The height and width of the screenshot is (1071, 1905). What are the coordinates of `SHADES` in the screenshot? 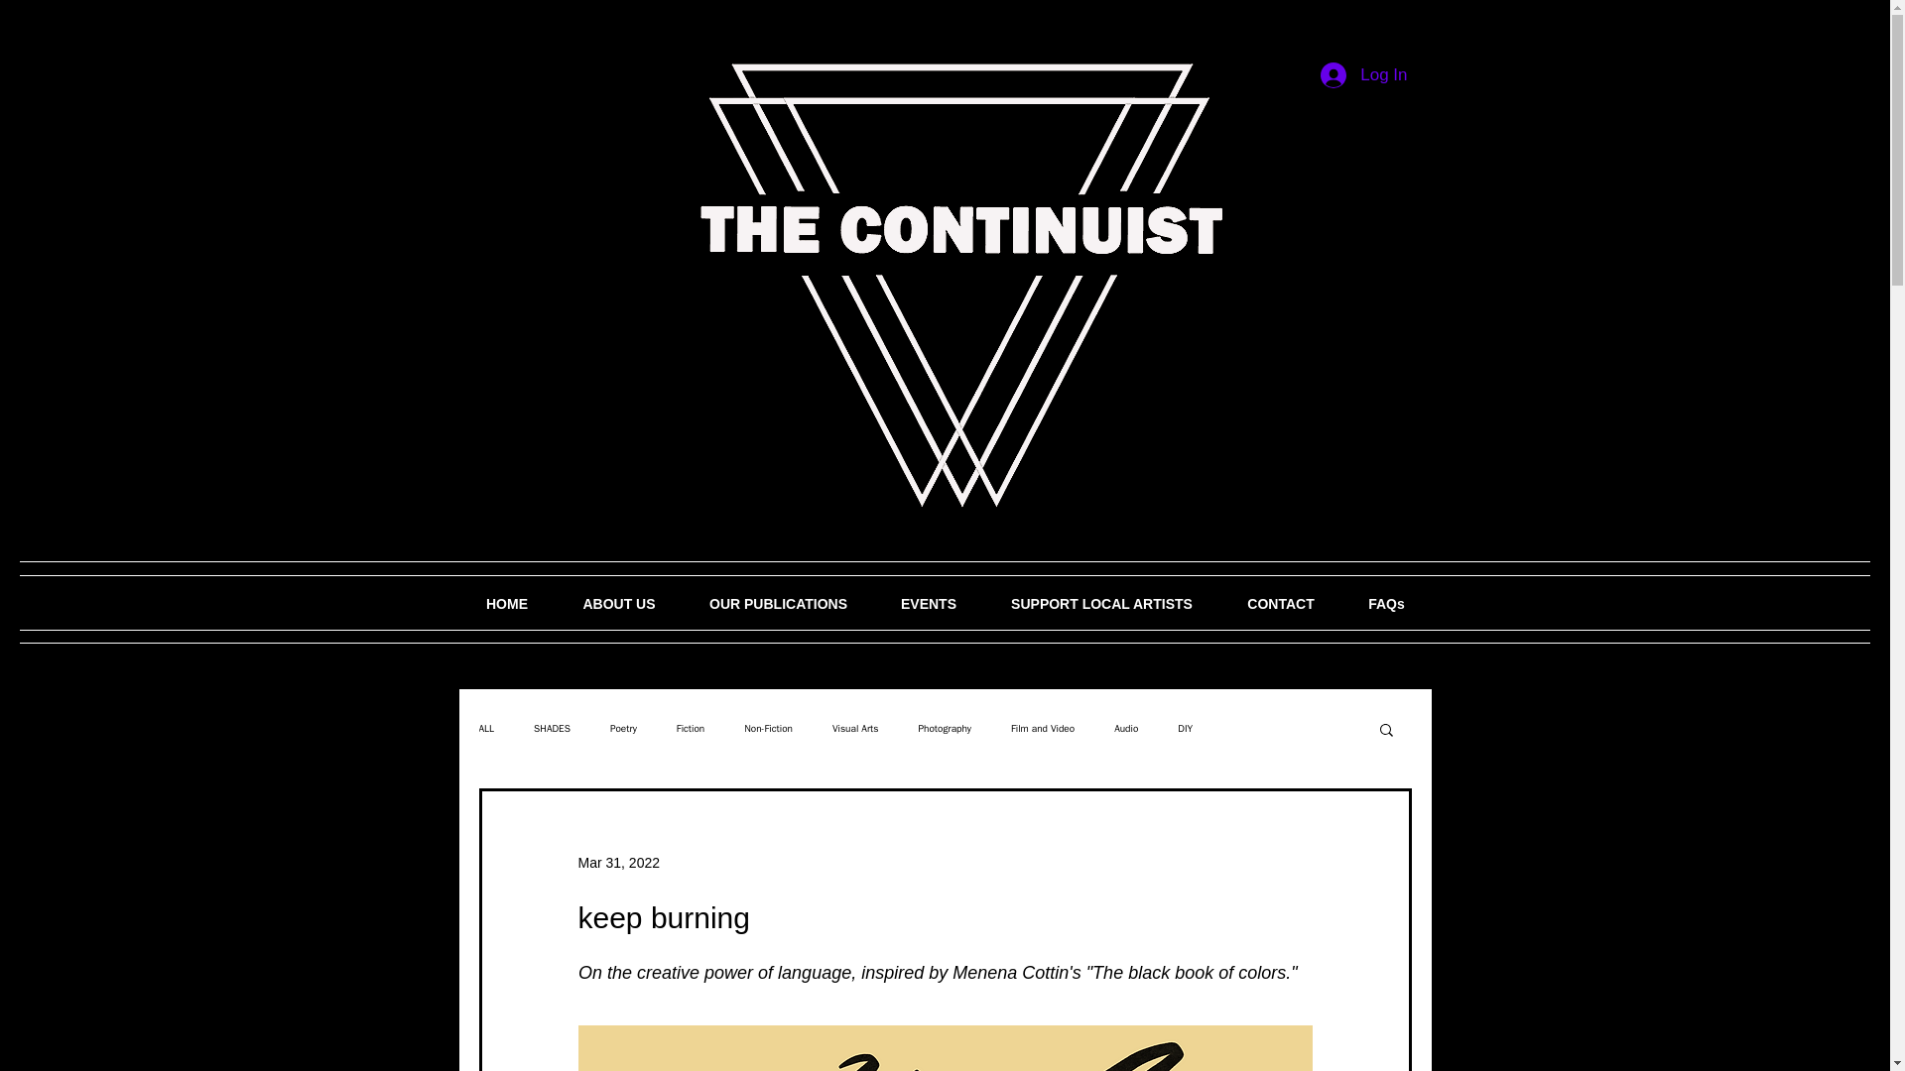 It's located at (552, 728).